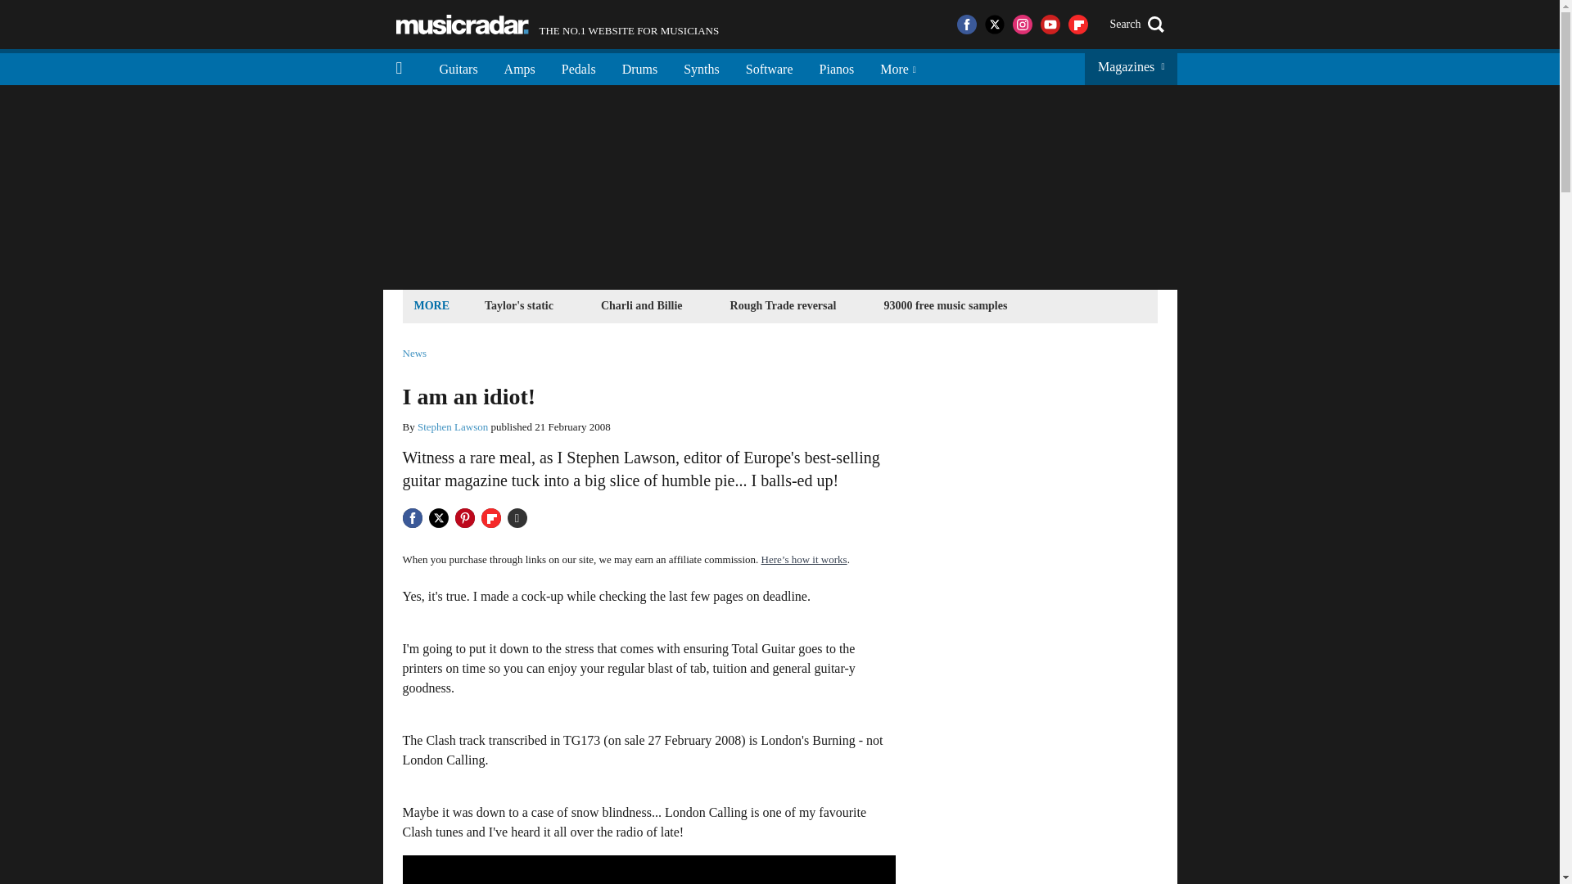 The width and height of the screenshot is (1572, 884). Describe the element at coordinates (769, 67) in the screenshot. I see `93000 free music samples` at that location.